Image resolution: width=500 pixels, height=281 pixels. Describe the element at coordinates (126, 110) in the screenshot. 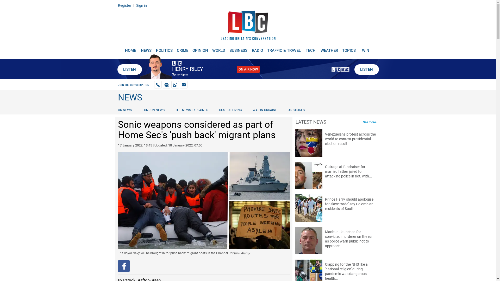

I see `UK NEWS` at that location.